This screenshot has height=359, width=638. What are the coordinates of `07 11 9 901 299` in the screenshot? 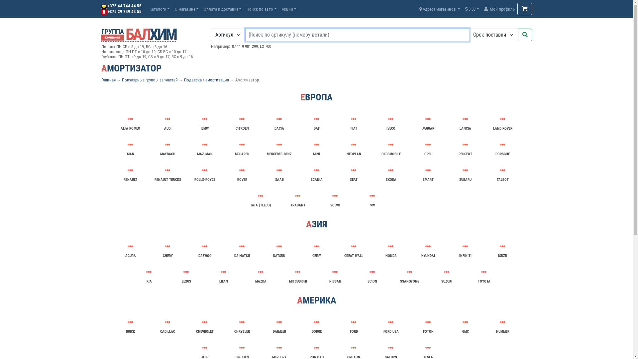 It's located at (245, 47).